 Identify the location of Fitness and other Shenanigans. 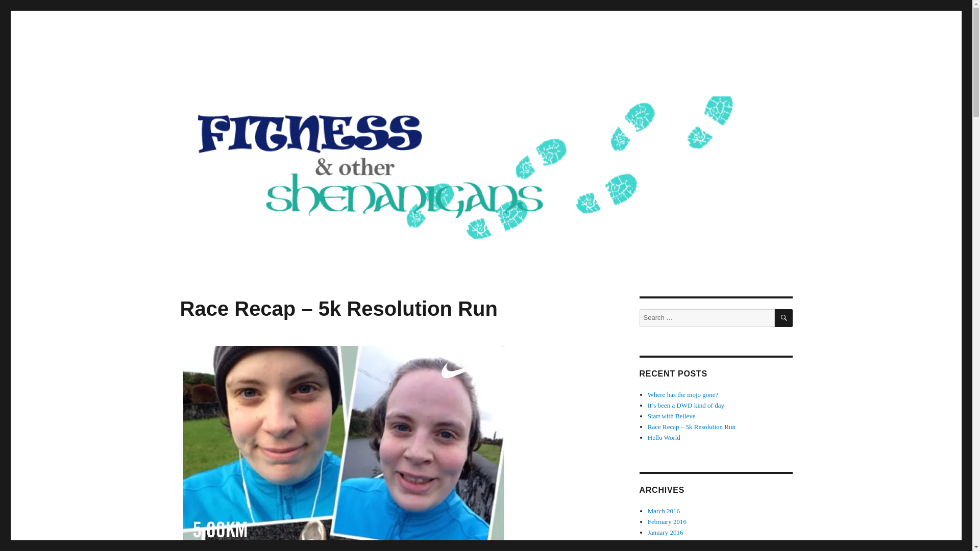
(285, 77).